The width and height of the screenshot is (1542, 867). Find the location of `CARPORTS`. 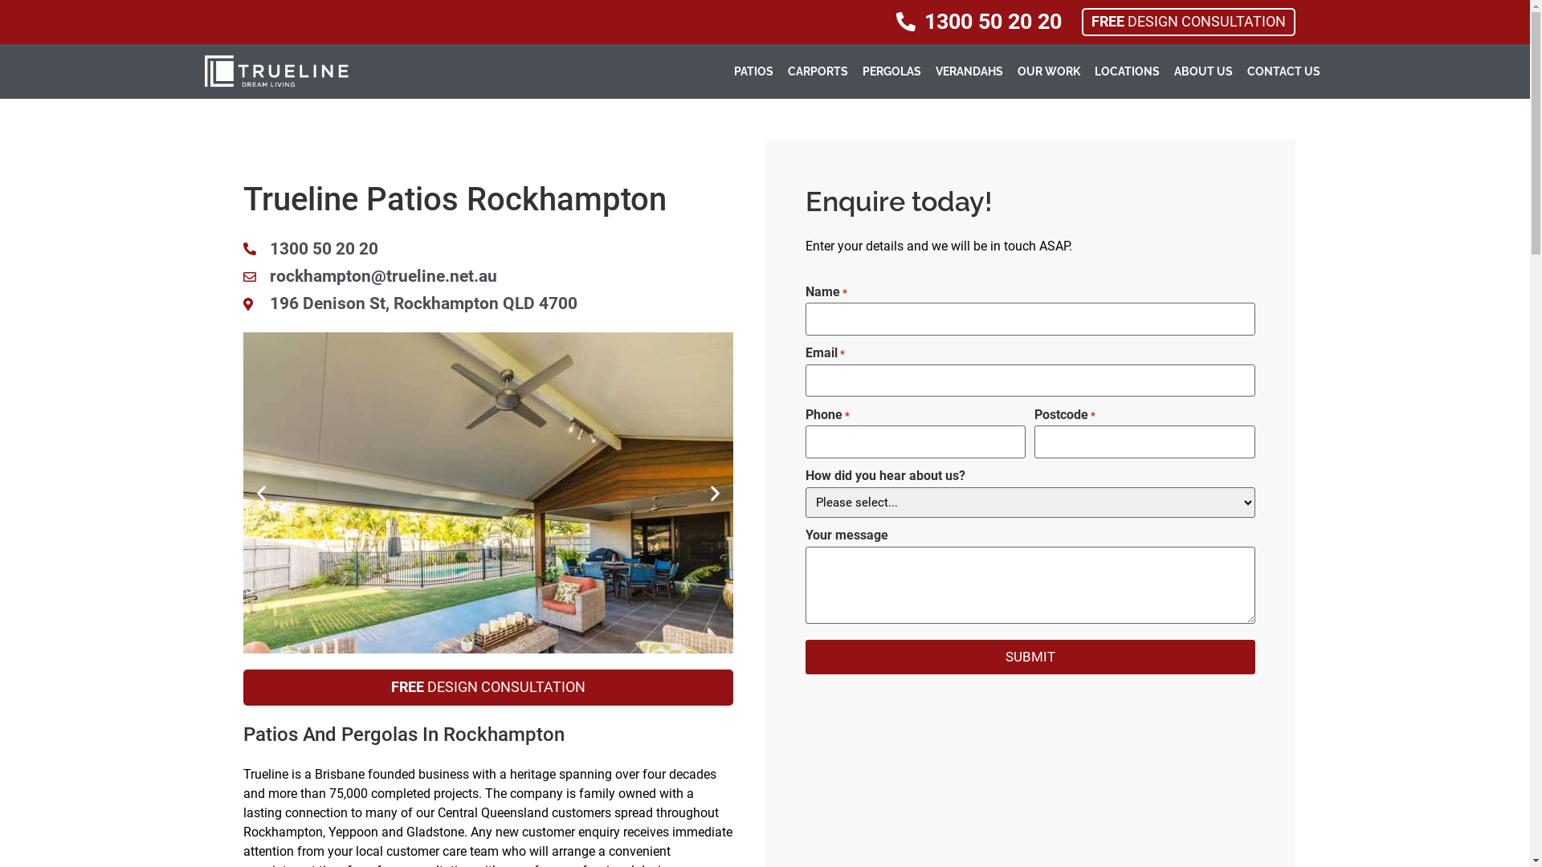

CARPORTS is located at coordinates (818, 71).